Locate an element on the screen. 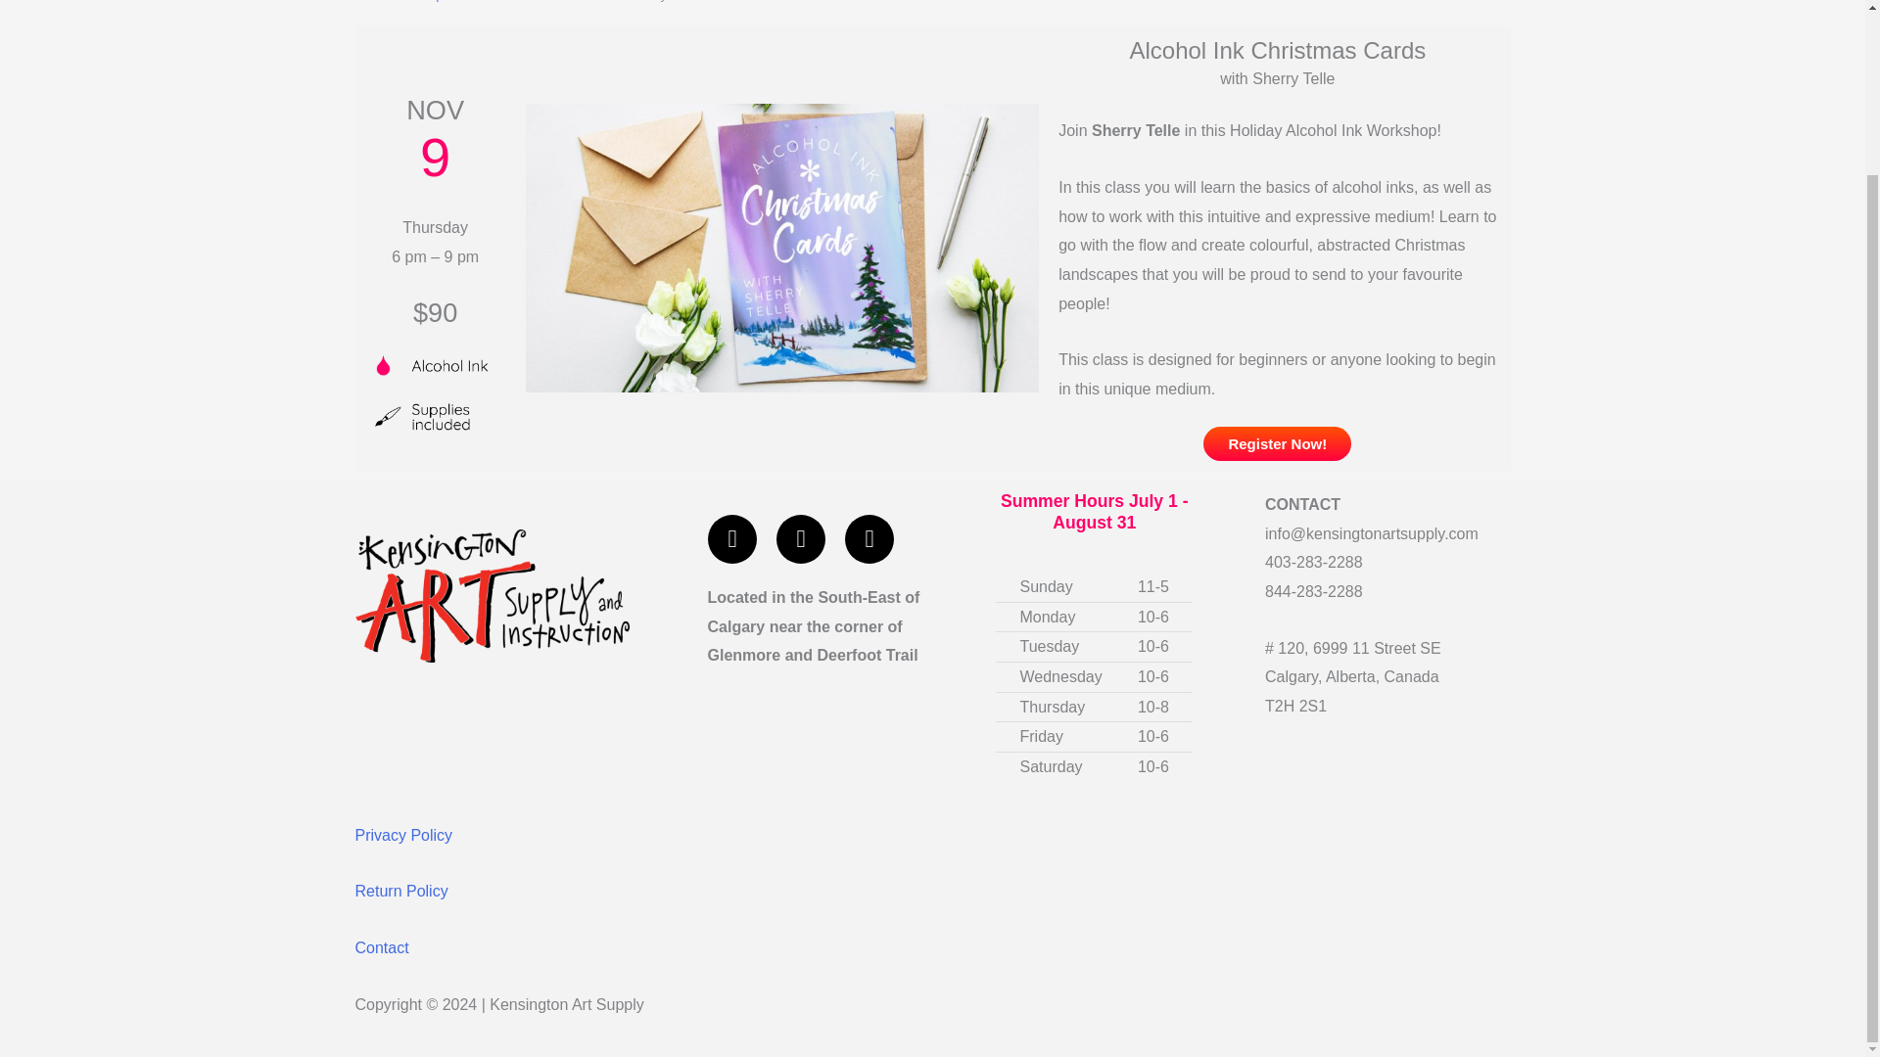  Home is located at coordinates (360, 1).